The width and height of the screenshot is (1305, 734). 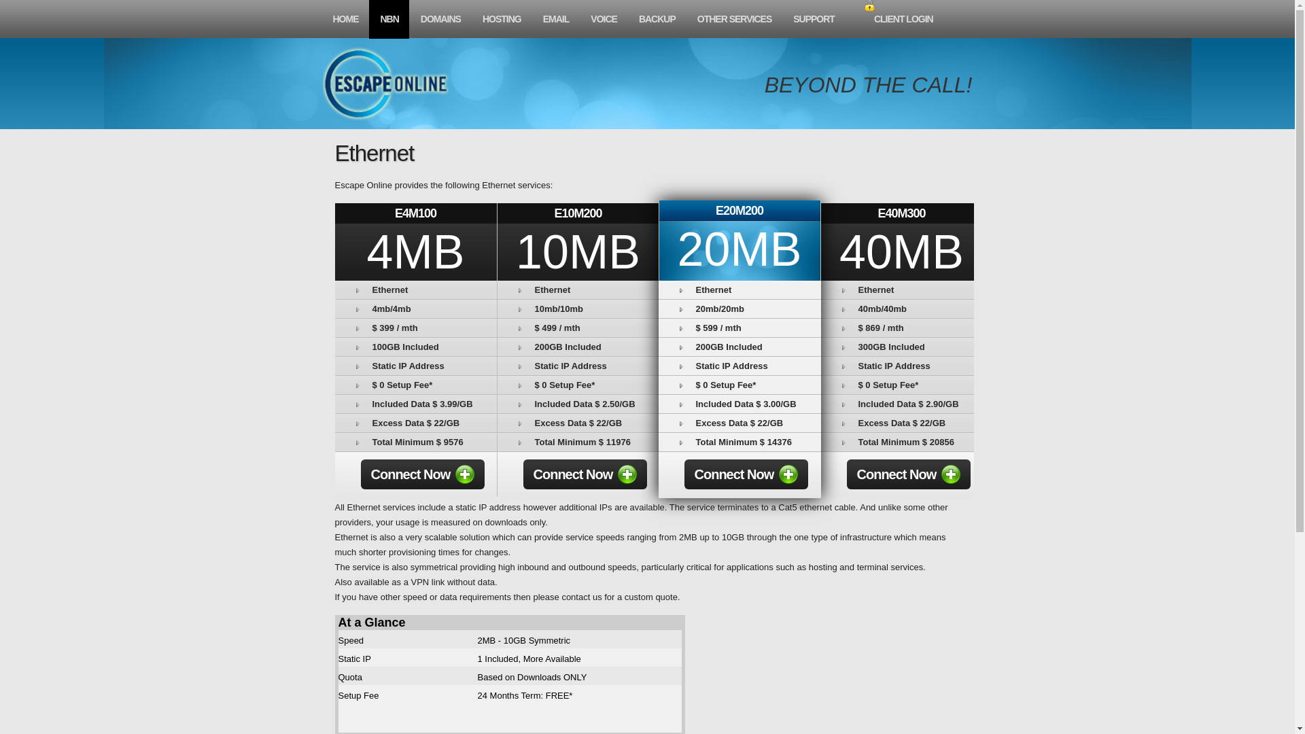 I want to click on $ 0 Setup Fee*, so click(x=739, y=385).